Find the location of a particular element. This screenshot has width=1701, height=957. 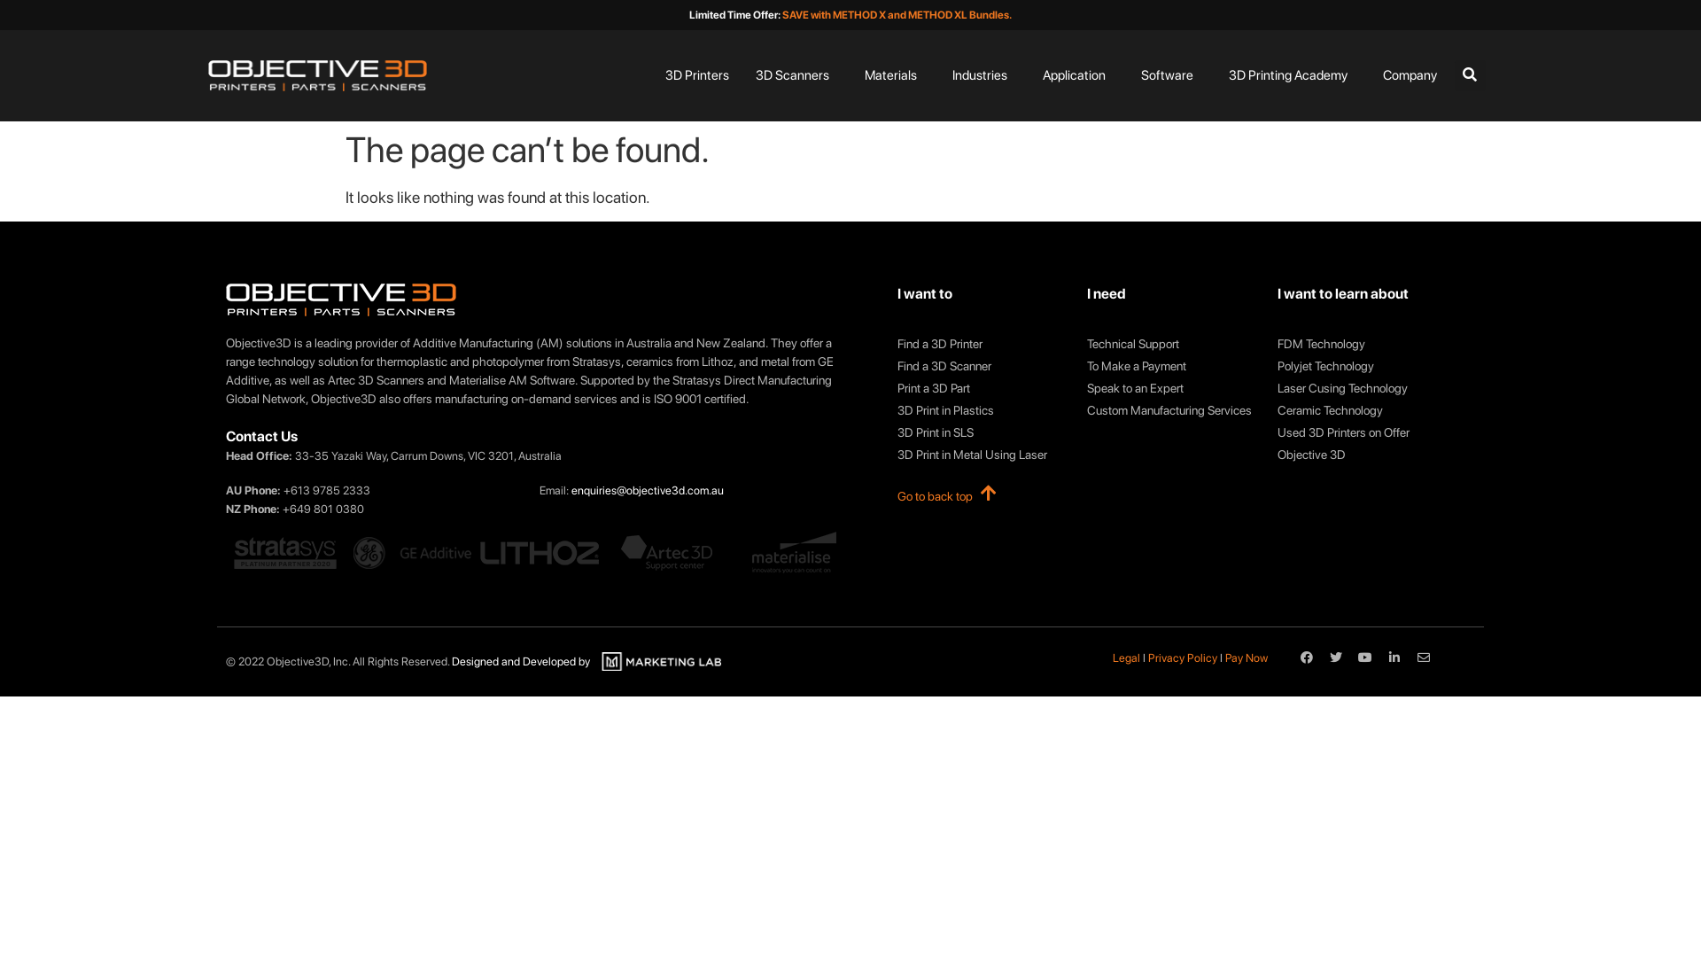

Industries is located at coordinates (979, 76).